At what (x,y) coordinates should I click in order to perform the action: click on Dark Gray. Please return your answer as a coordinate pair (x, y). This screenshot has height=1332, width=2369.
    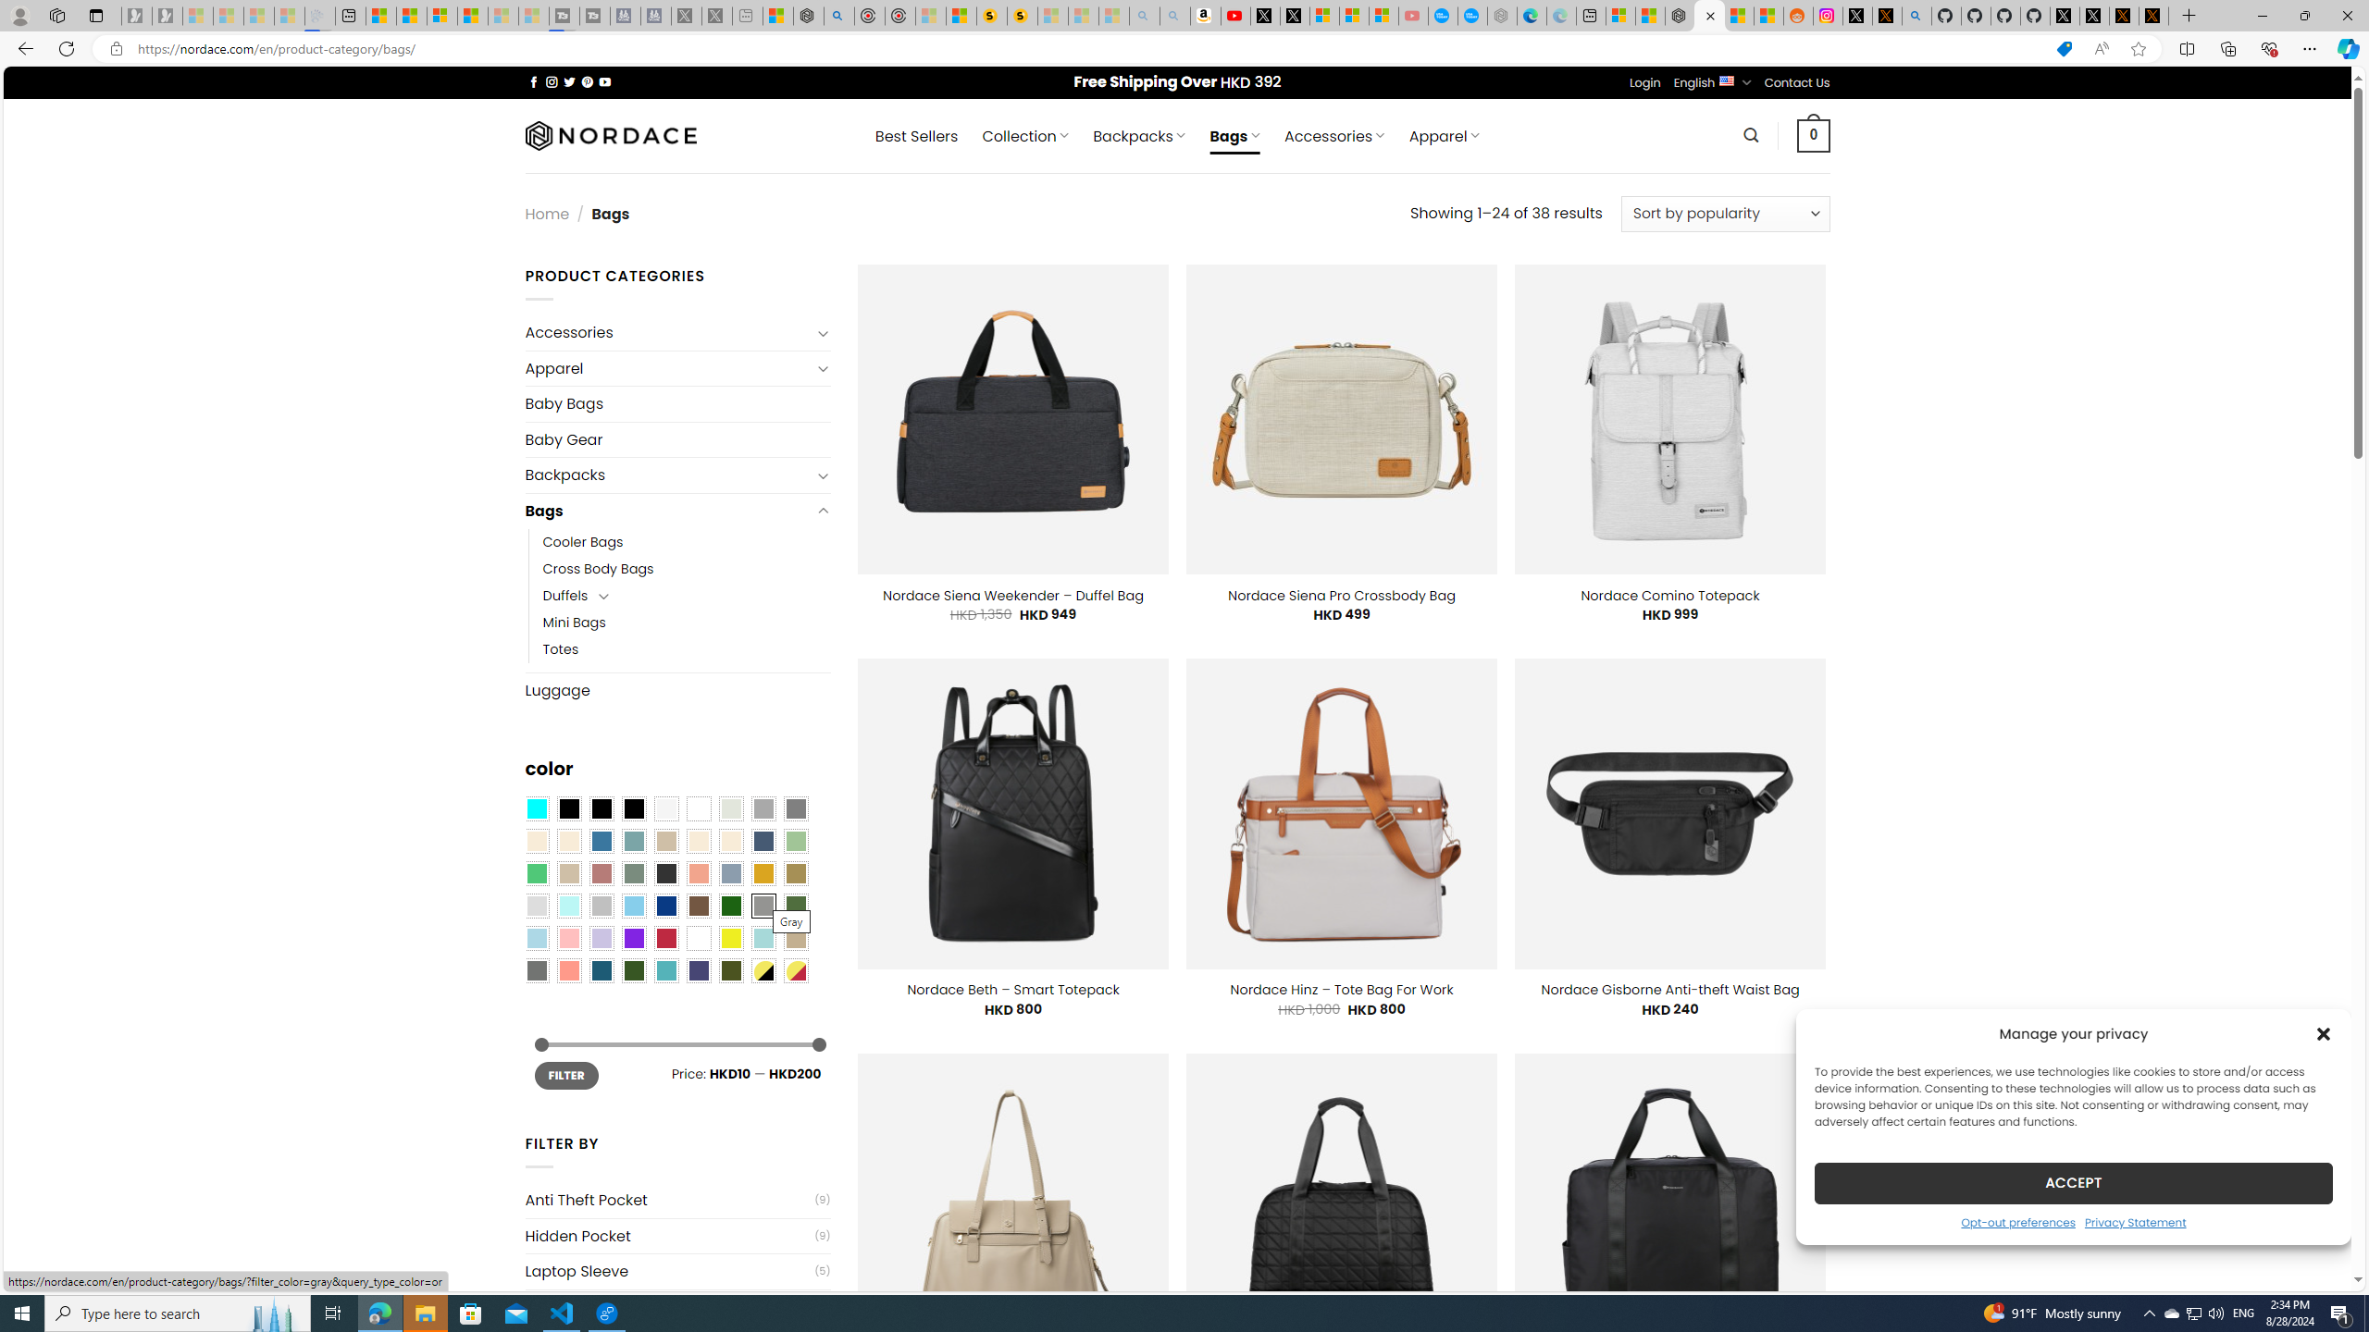
    Looking at the image, I should click on (763, 809).